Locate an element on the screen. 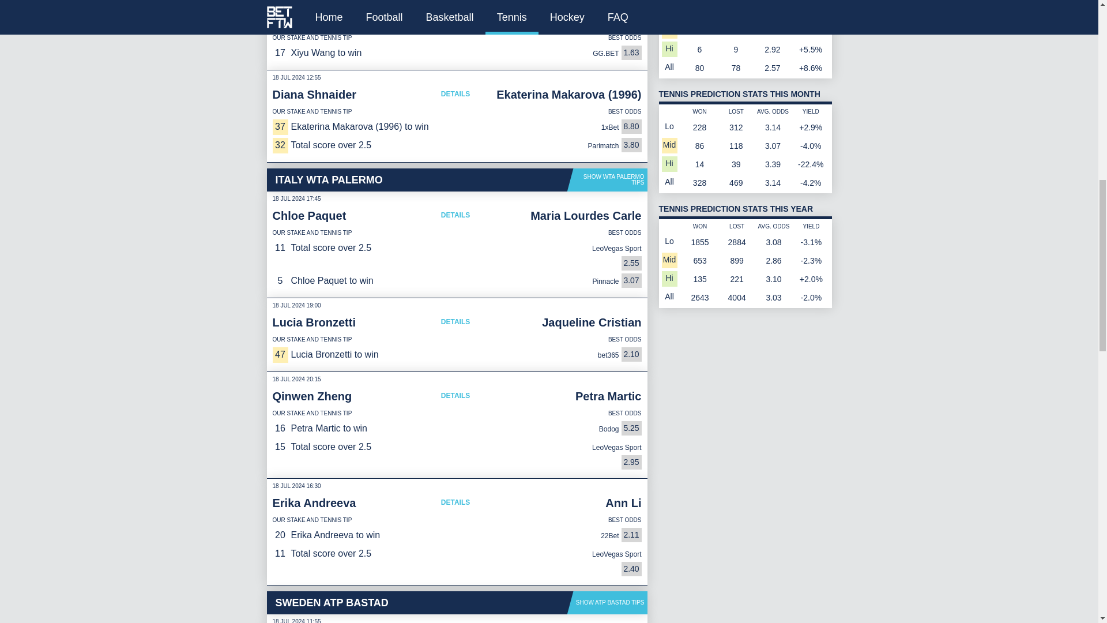  DETAILS is located at coordinates (455, 93).